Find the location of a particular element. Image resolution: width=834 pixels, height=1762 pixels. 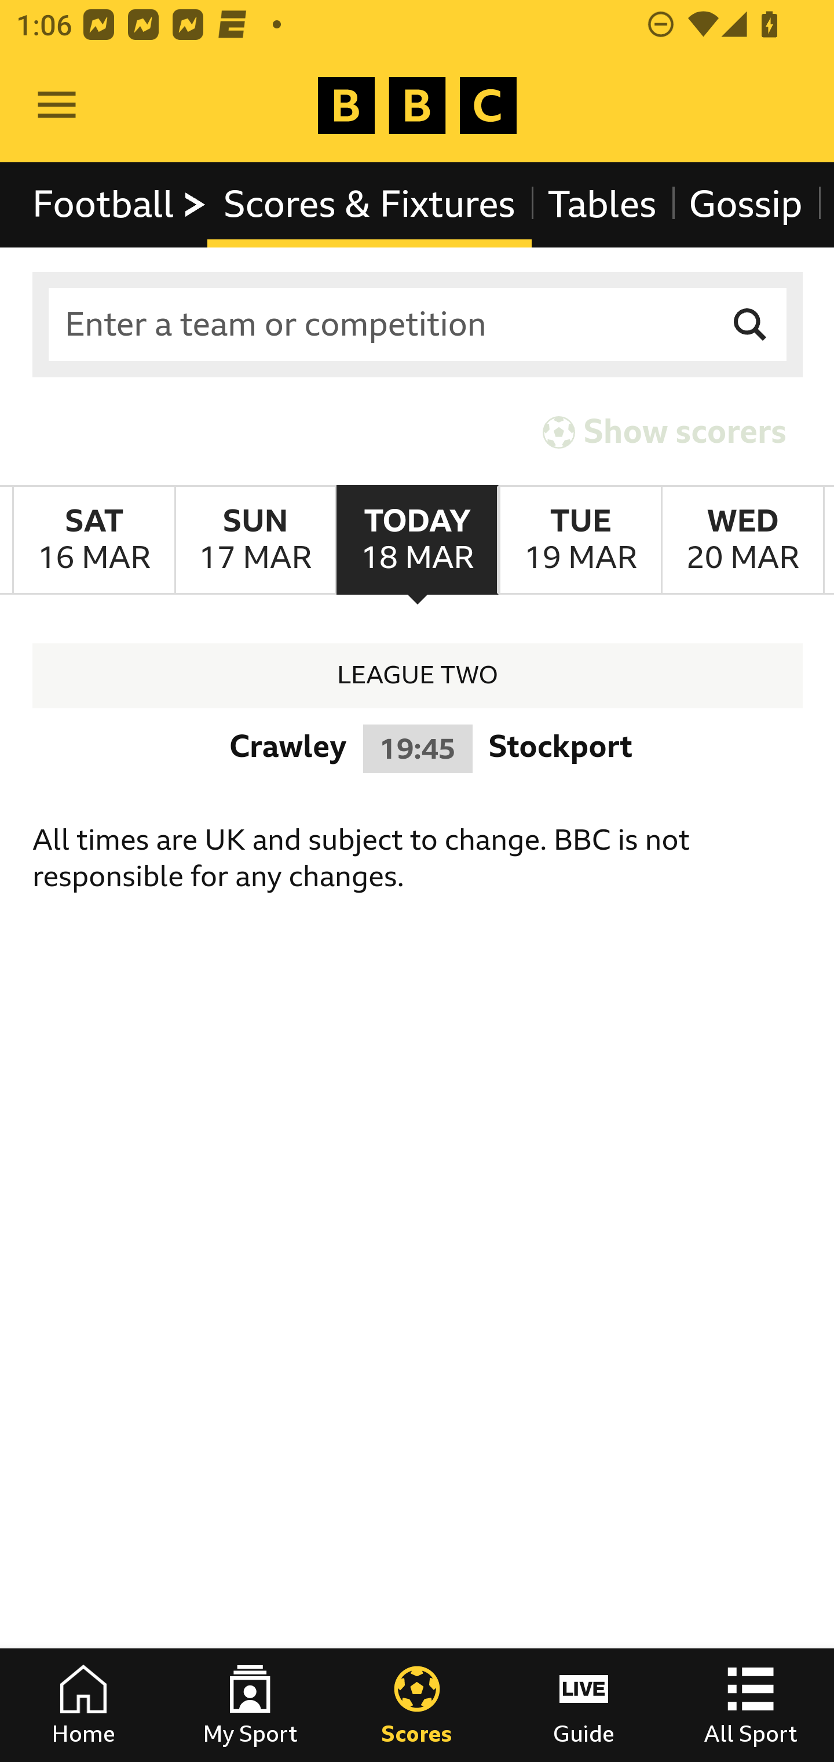

All Sport is located at coordinates (751, 1705).